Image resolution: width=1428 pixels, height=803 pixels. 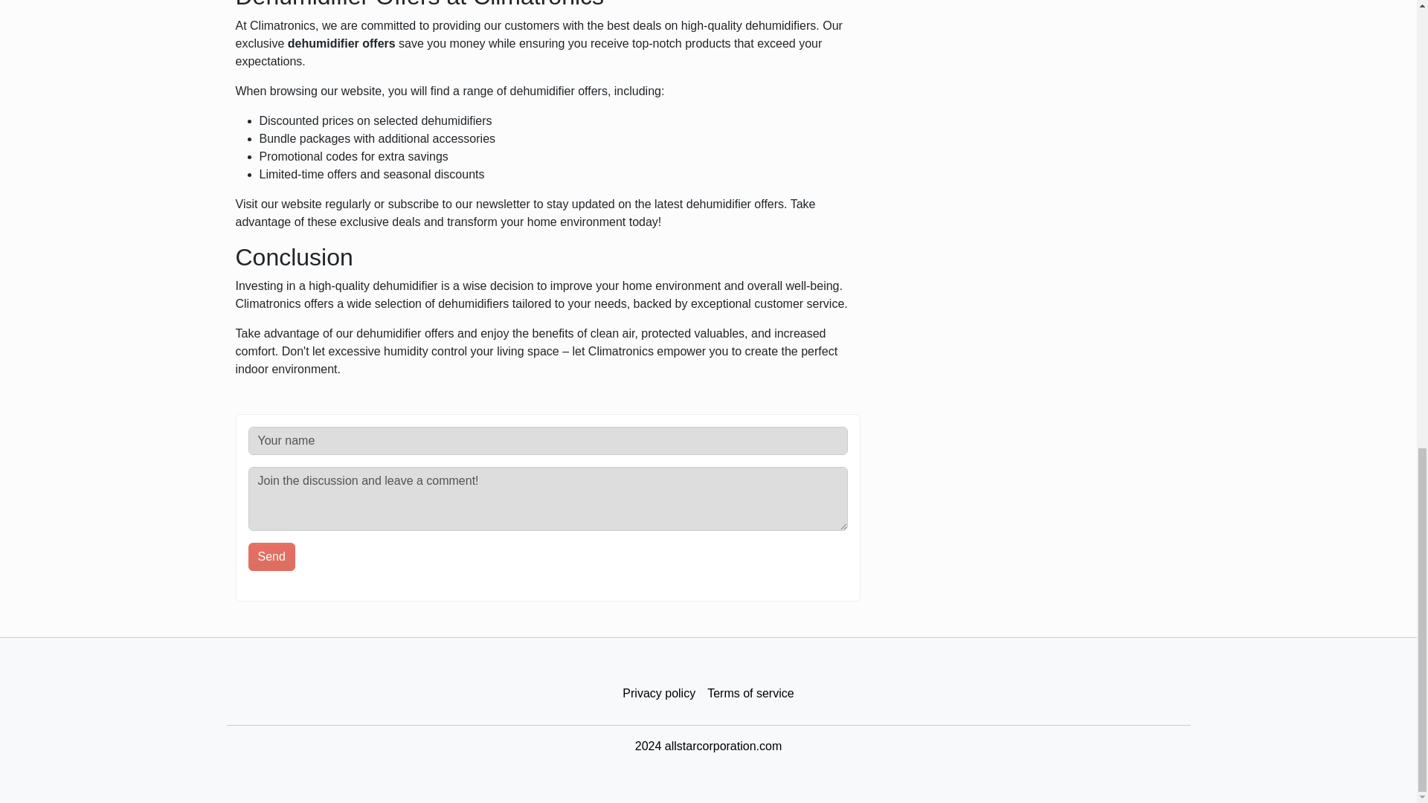 What do you see at coordinates (272, 556) in the screenshot?
I see `Send` at bounding box center [272, 556].